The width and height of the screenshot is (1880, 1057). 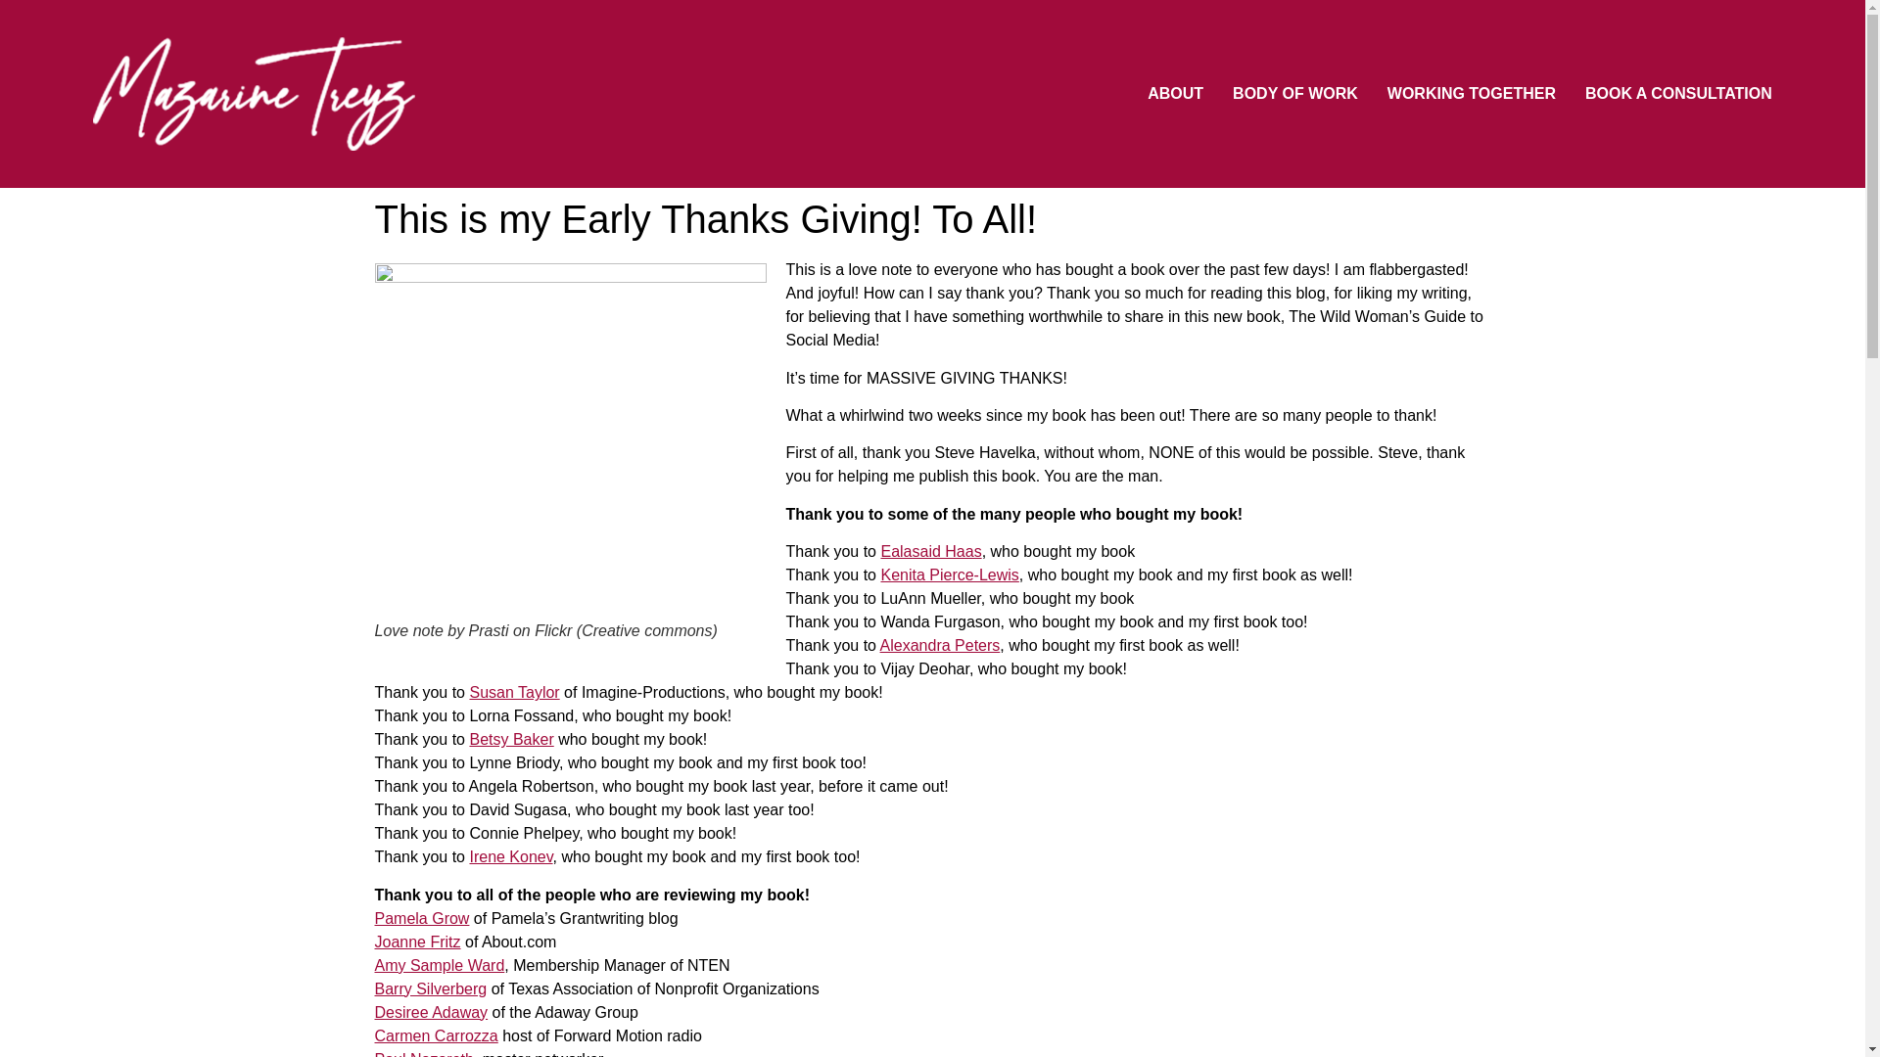 I want to click on Barry Silverberg, so click(x=431, y=988).